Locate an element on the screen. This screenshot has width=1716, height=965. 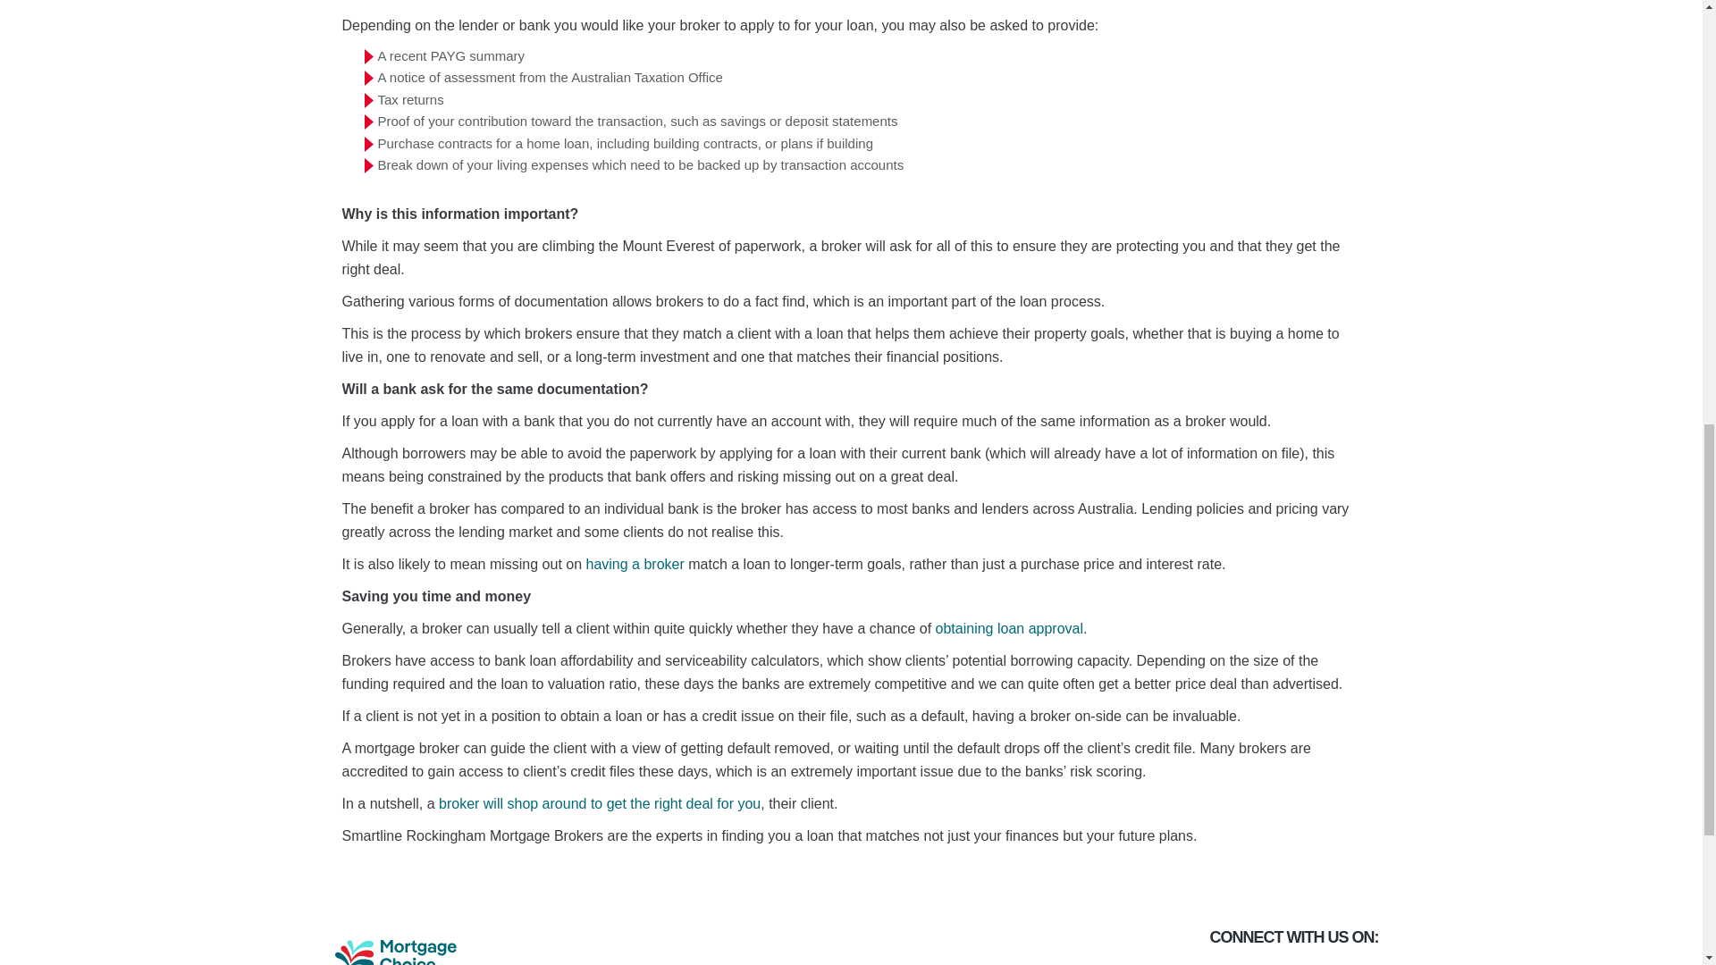
obtaining loan approval is located at coordinates (1008, 628).